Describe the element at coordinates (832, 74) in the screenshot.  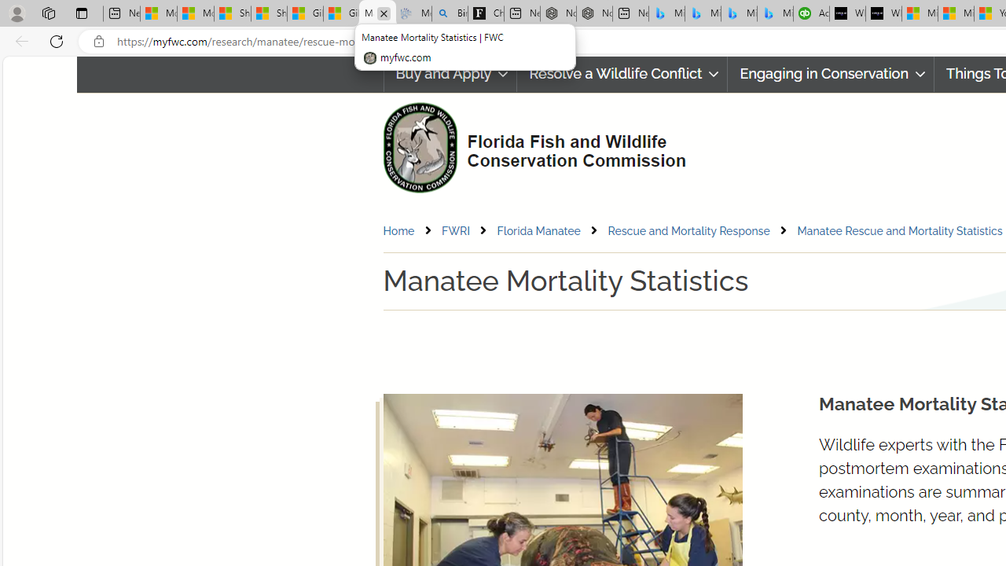
I see `Engaging in Conservation` at that location.